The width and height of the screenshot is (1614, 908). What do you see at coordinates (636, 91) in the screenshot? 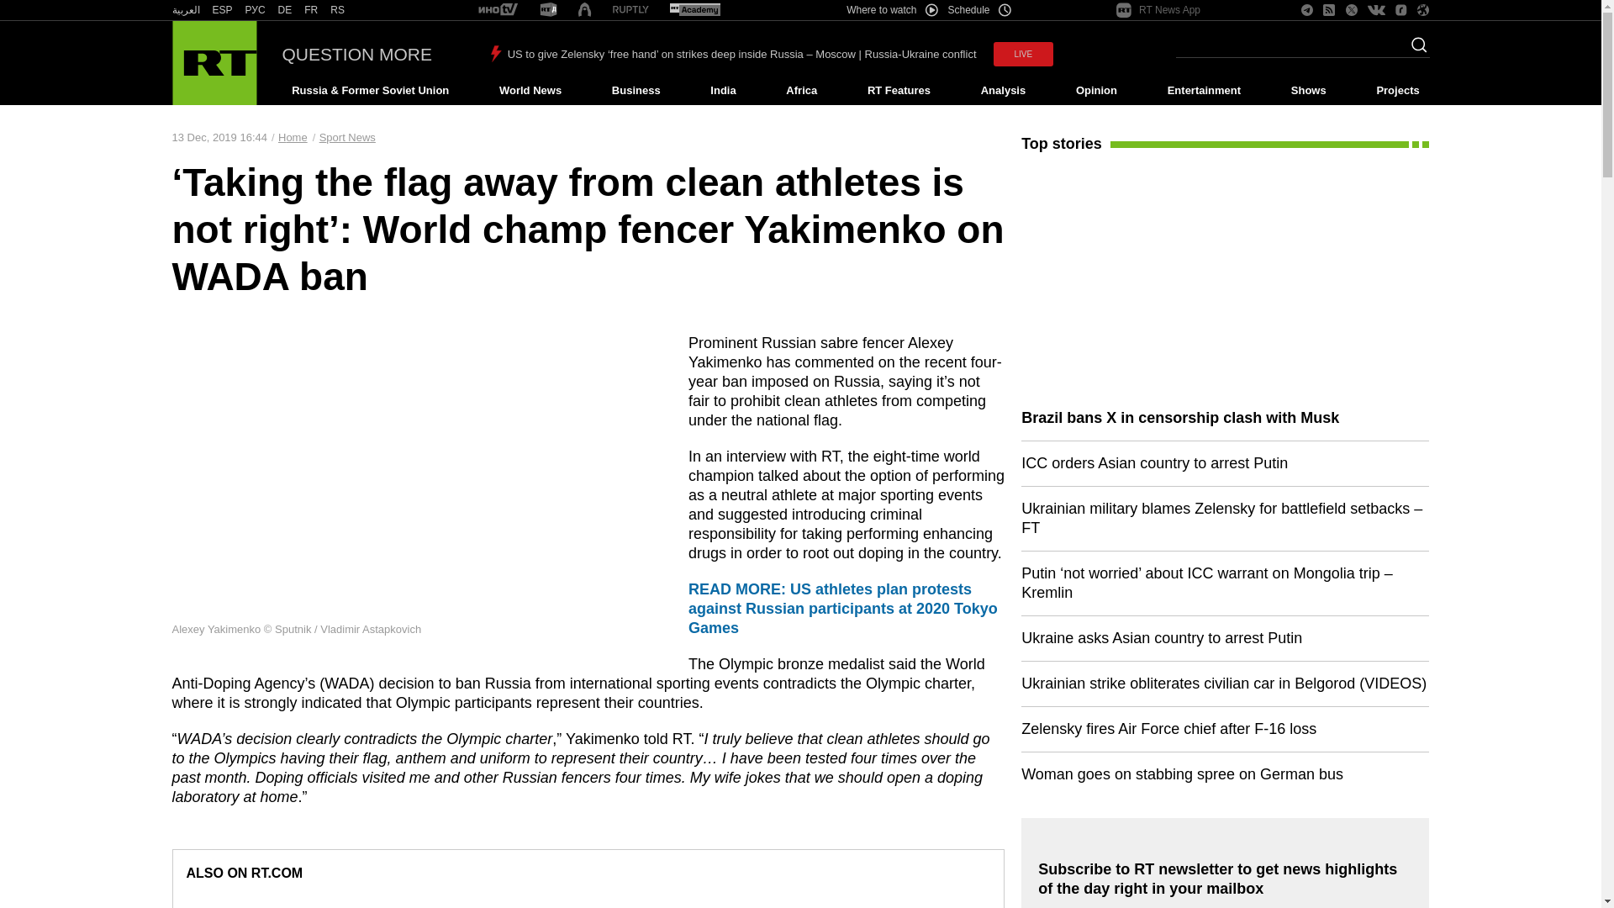
I see `Business` at bounding box center [636, 91].